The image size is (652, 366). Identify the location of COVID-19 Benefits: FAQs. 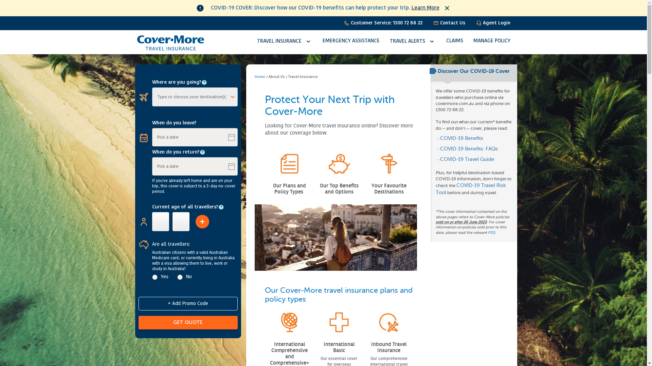
(469, 149).